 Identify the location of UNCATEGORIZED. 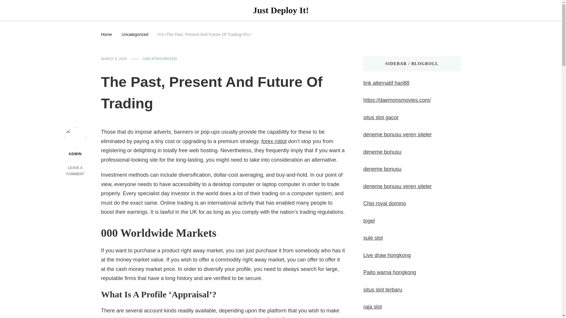
(384, 203).